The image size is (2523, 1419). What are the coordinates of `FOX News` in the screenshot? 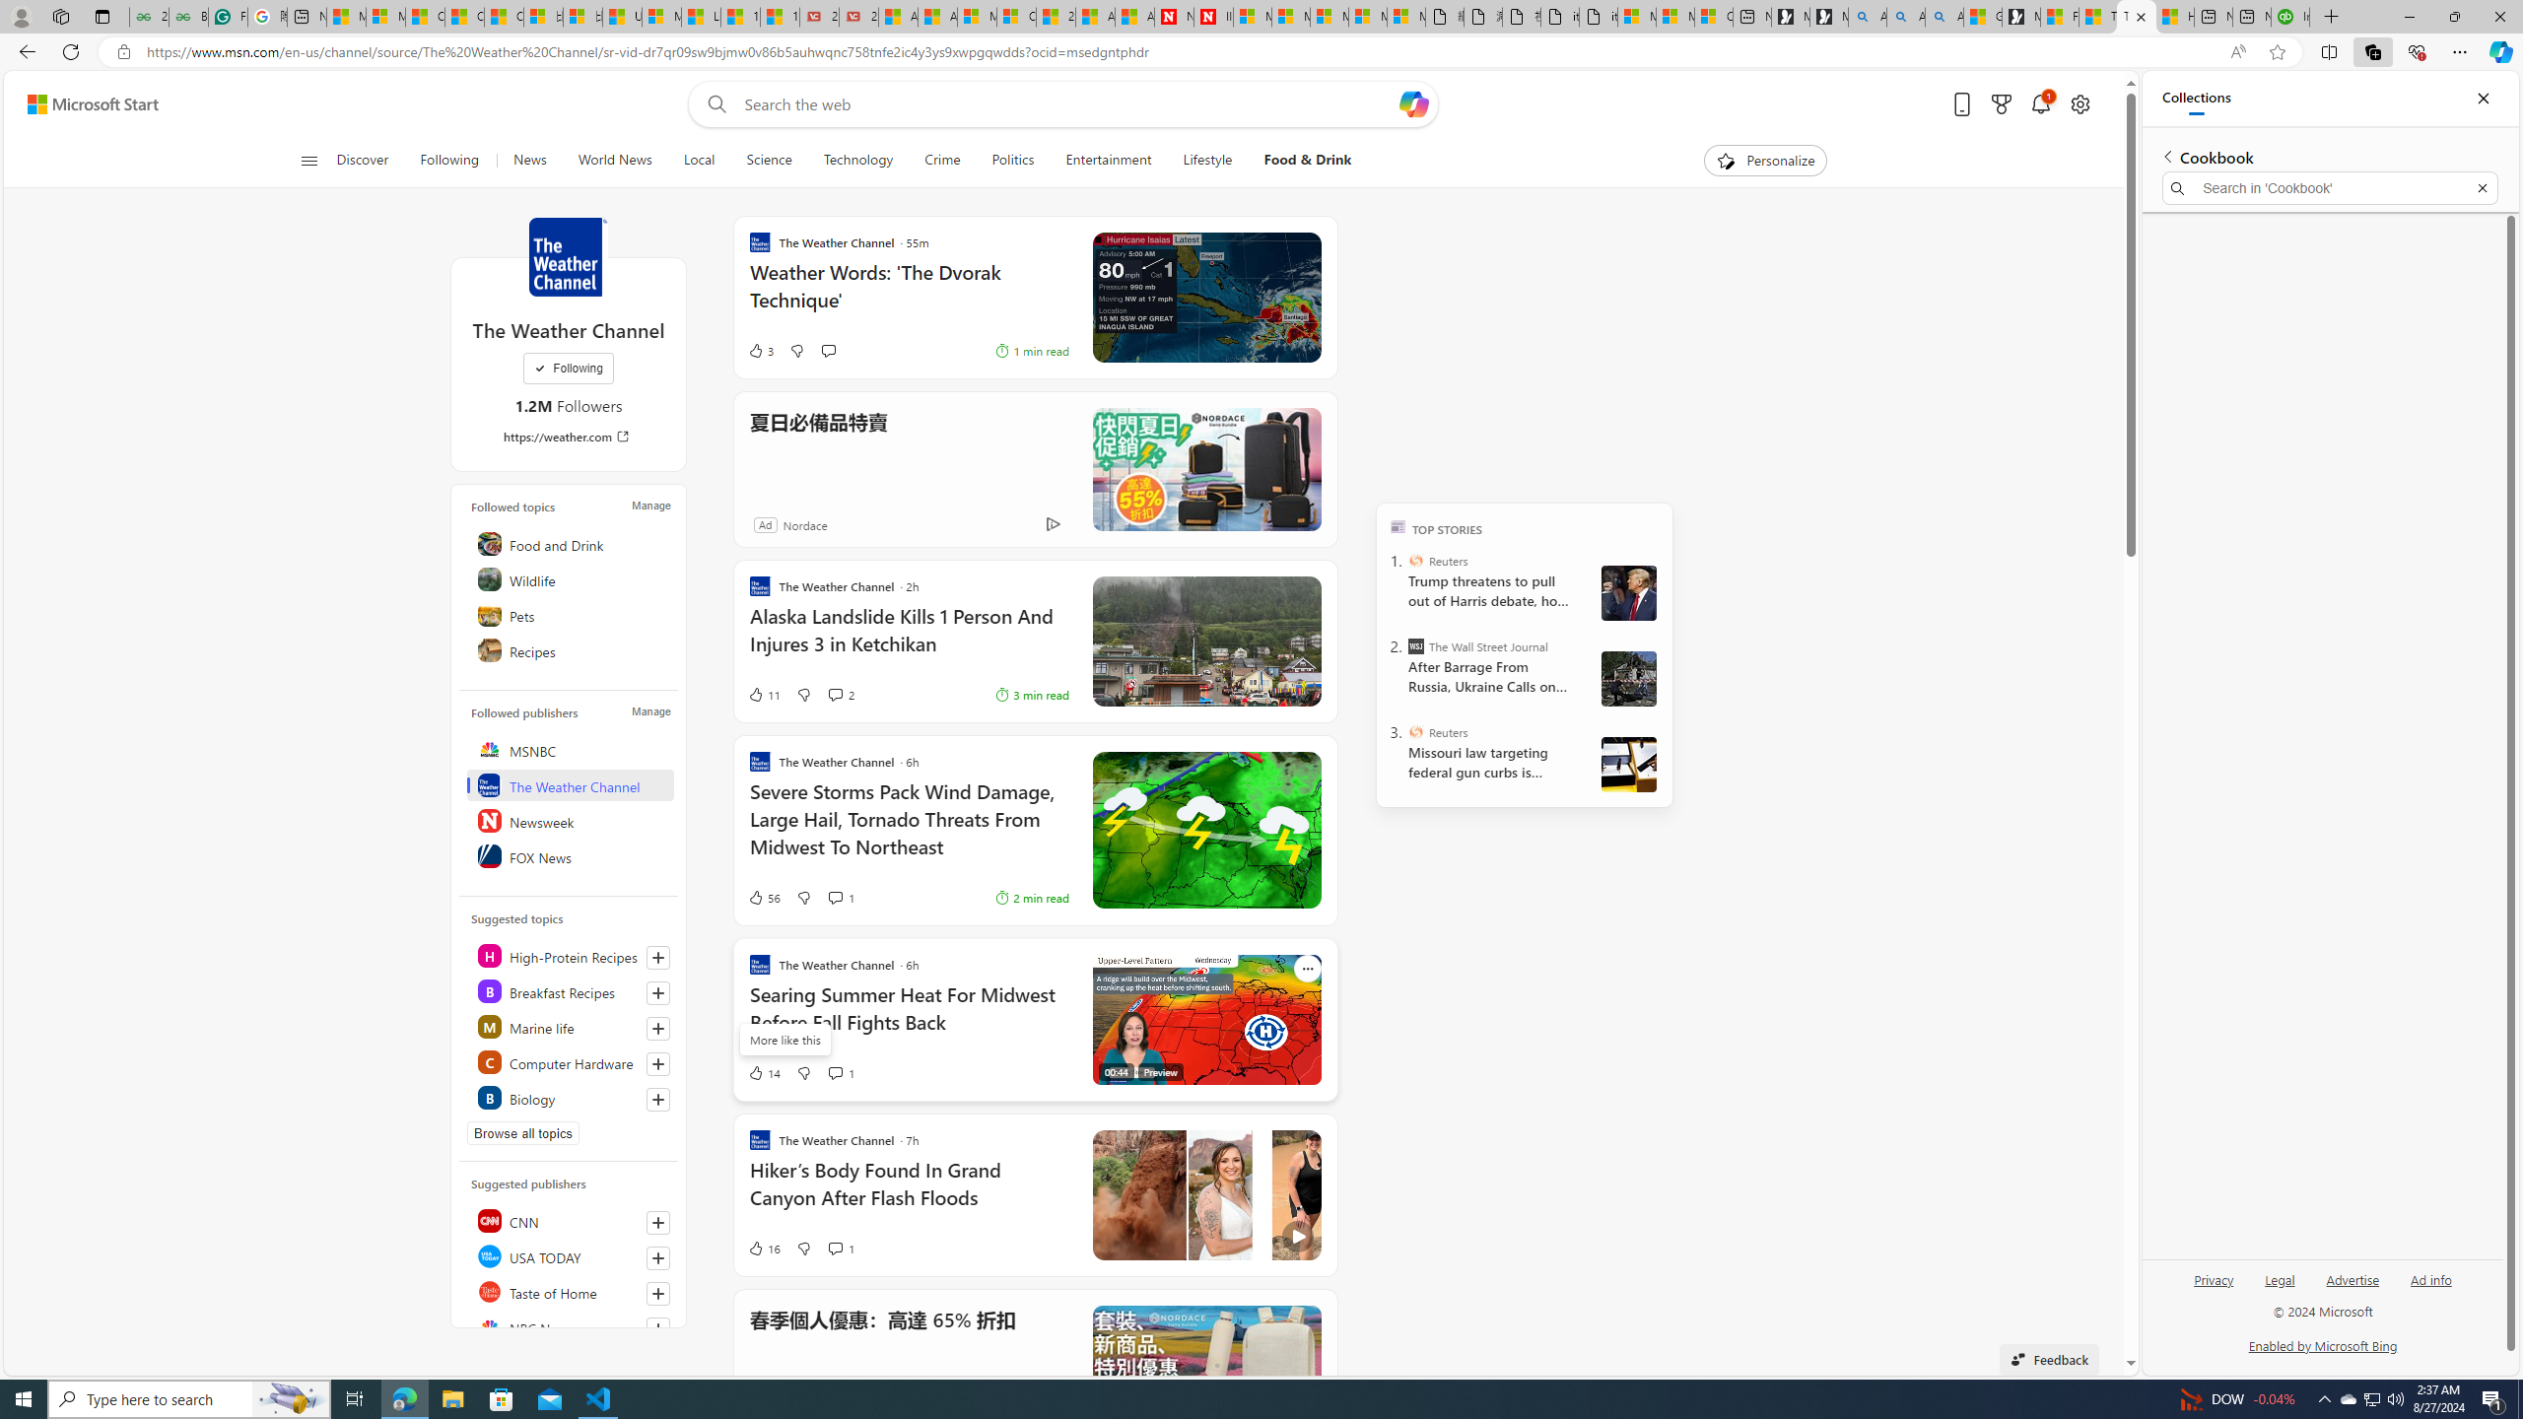 It's located at (570, 855).